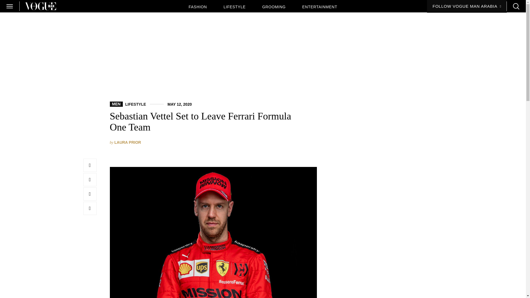 Image resolution: width=530 pixels, height=298 pixels. I want to click on LIFESTYLE, so click(235, 7).